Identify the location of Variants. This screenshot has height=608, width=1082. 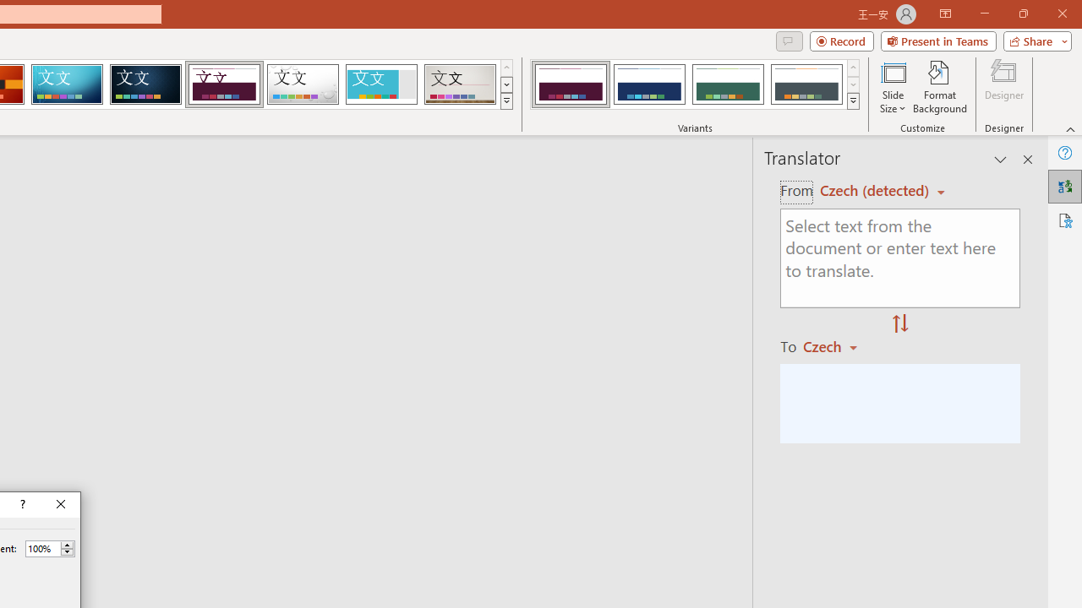
(854, 101).